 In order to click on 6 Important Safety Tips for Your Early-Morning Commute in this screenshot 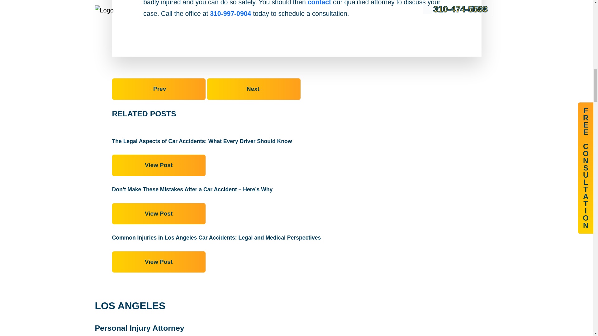, I will do `click(159, 89)`.